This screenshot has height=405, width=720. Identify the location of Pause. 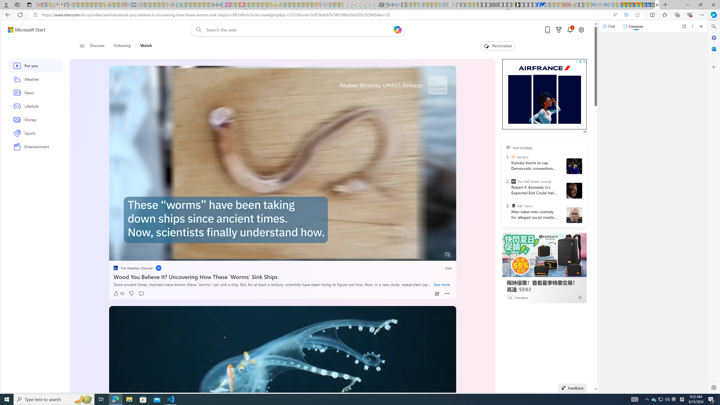
(117, 254).